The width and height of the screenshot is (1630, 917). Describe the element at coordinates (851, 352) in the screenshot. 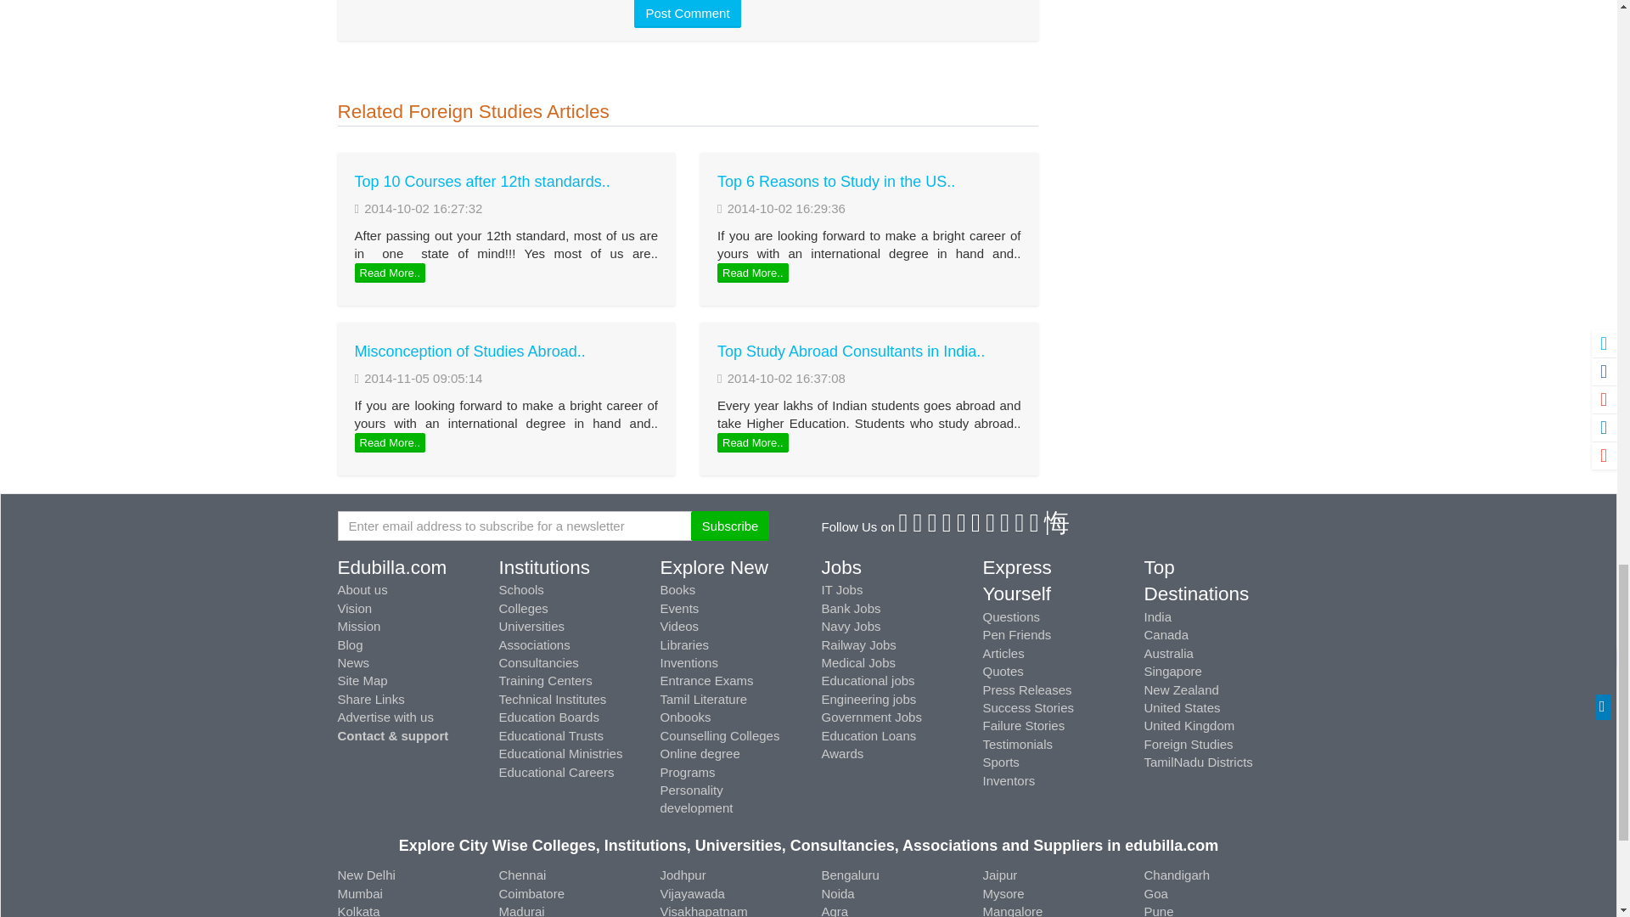

I see `Top Study Abroad Consultants in India` at that location.